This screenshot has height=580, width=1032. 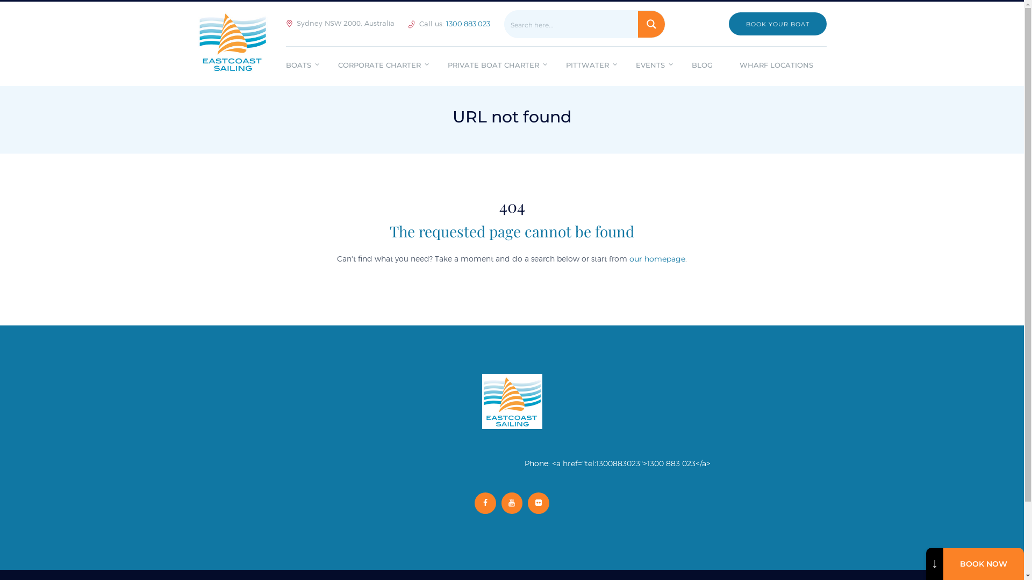 I want to click on PRIVATE BOAT CHARTER, so click(x=493, y=67).